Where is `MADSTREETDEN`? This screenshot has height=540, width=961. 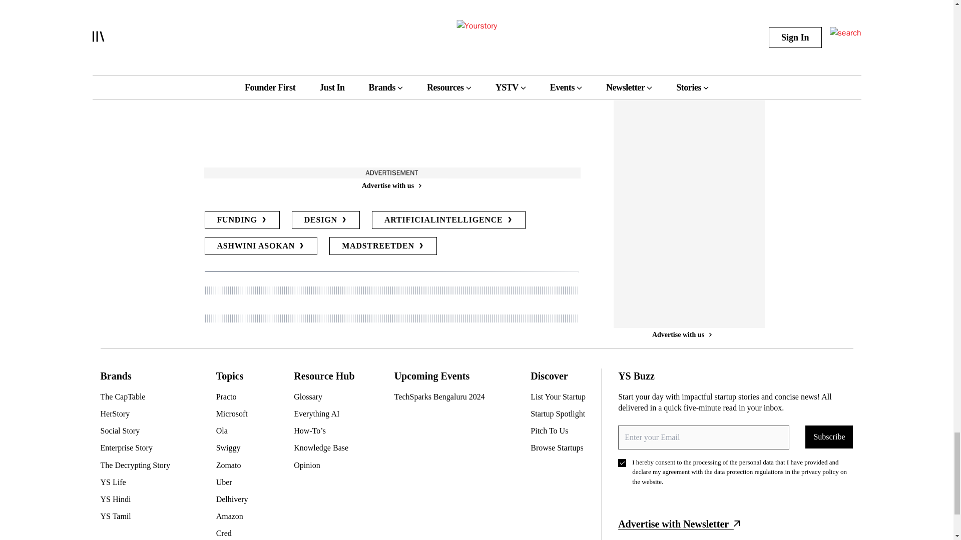
MADSTREETDEN is located at coordinates (383, 246).